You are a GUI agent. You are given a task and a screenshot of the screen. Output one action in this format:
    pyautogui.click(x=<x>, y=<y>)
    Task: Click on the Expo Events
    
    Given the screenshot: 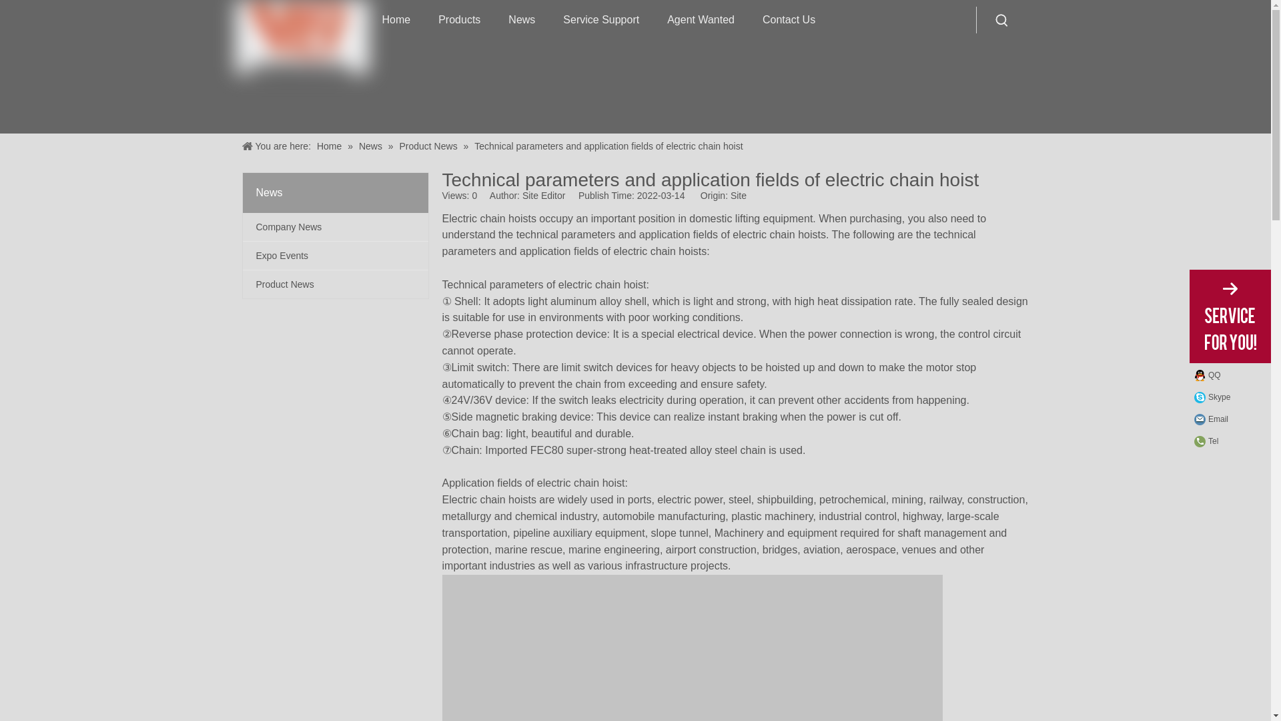 What is the action you would take?
    pyautogui.click(x=335, y=255)
    